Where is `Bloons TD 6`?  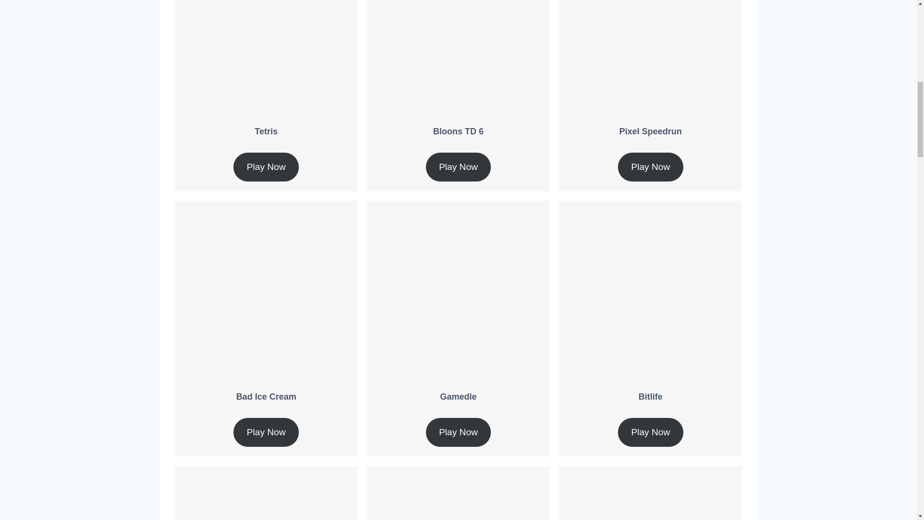
Bloons TD 6 is located at coordinates (458, 131).